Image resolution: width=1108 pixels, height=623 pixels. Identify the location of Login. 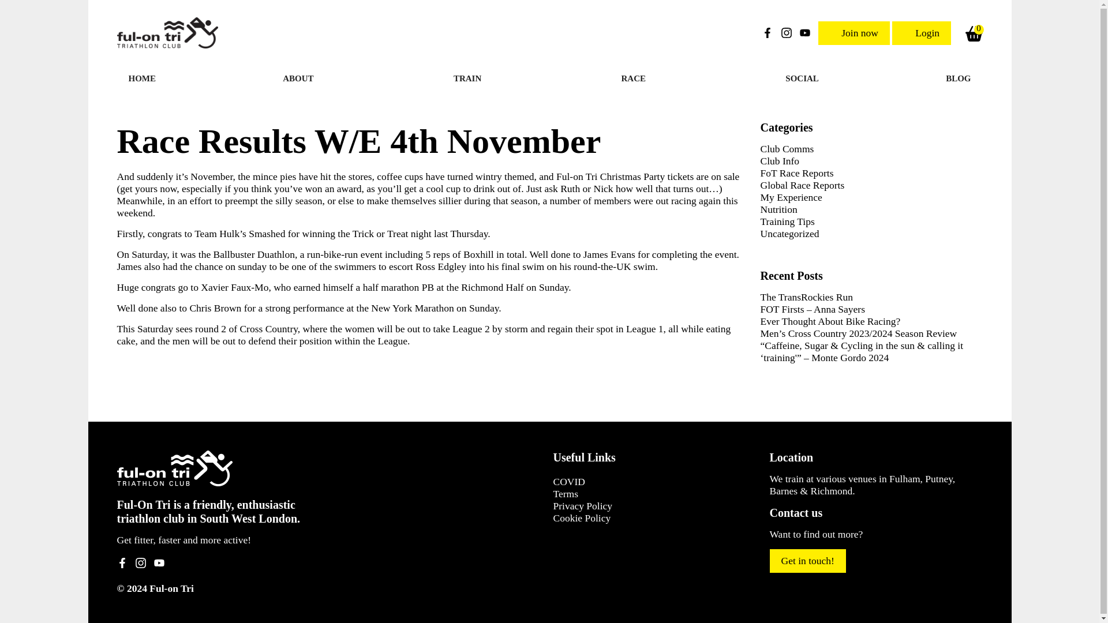
(921, 32).